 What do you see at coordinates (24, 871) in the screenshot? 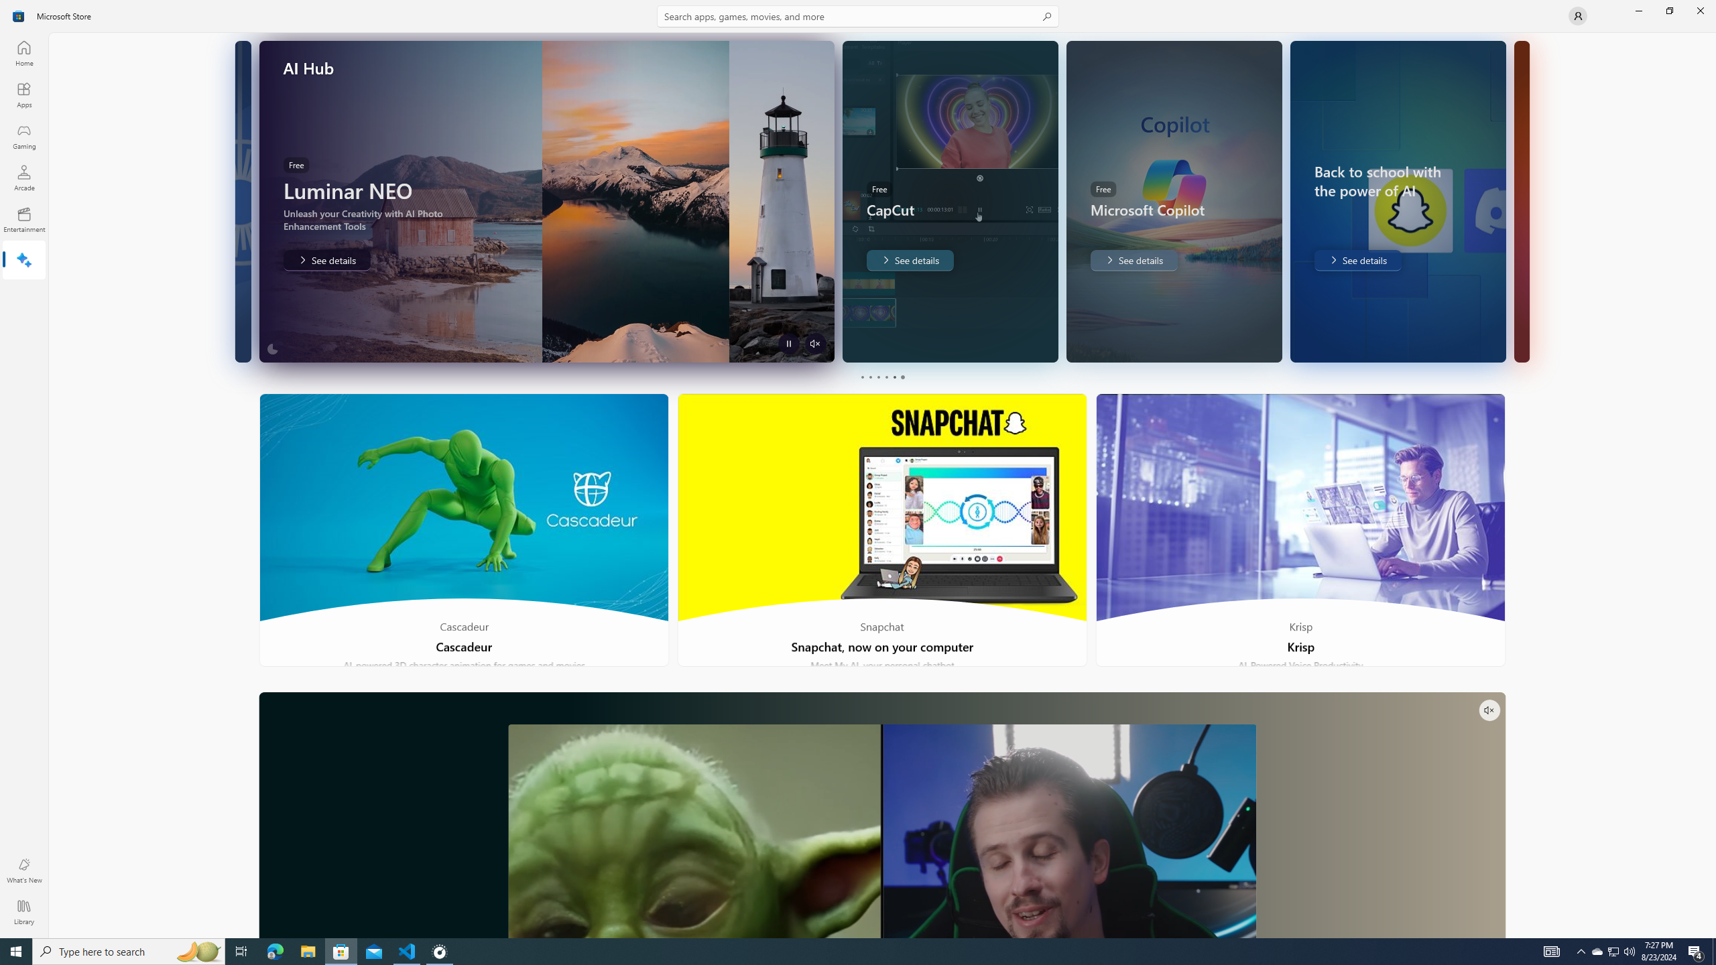
I see `What's New` at bounding box center [24, 871].